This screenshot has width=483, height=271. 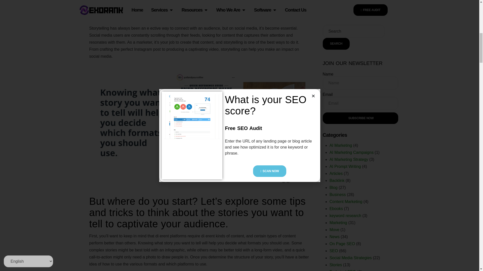 What do you see at coordinates (344, 8) in the screenshot?
I see `Advertisement` at bounding box center [344, 8].